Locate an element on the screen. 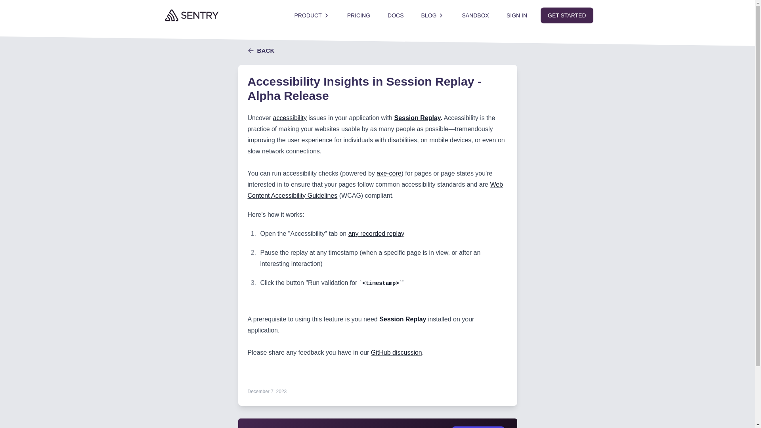 This screenshot has height=428, width=761. any recorded replay is located at coordinates (376, 234).